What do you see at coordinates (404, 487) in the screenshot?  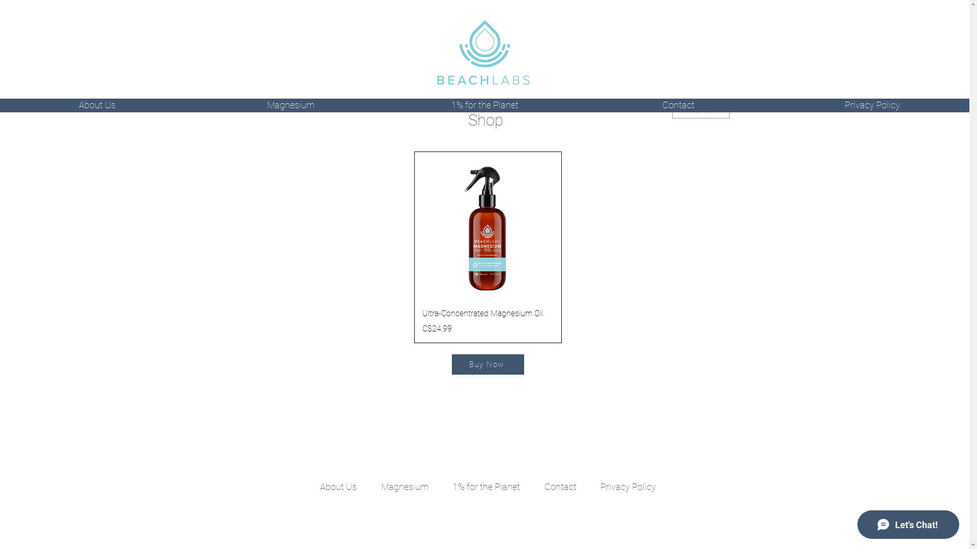 I see `Magnesium` at bounding box center [404, 487].